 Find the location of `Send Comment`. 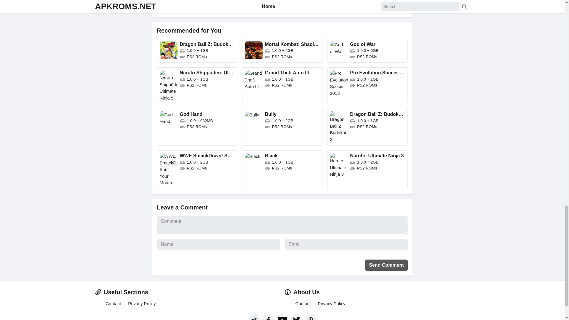

Send Comment is located at coordinates (386, 265).